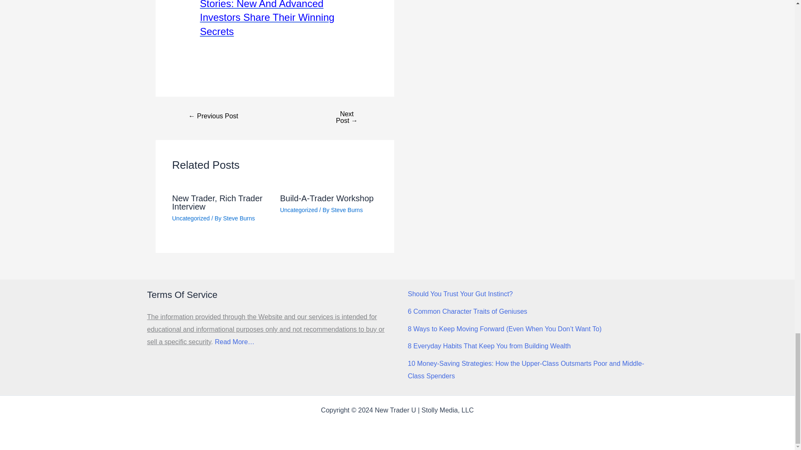 This screenshot has width=801, height=450. Describe the element at coordinates (190, 218) in the screenshot. I see `Uncategorized` at that location.